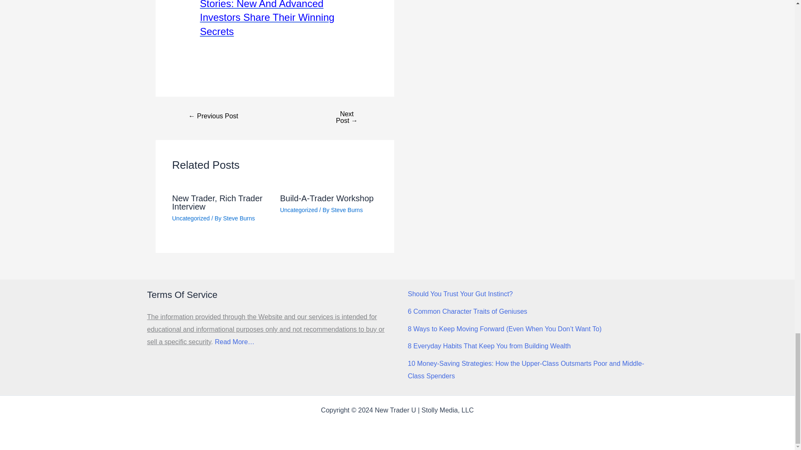 This screenshot has width=801, height=450. Describe the element at coordinates (190, 218) in the screenshot. I see `Uncategorized` at that location.